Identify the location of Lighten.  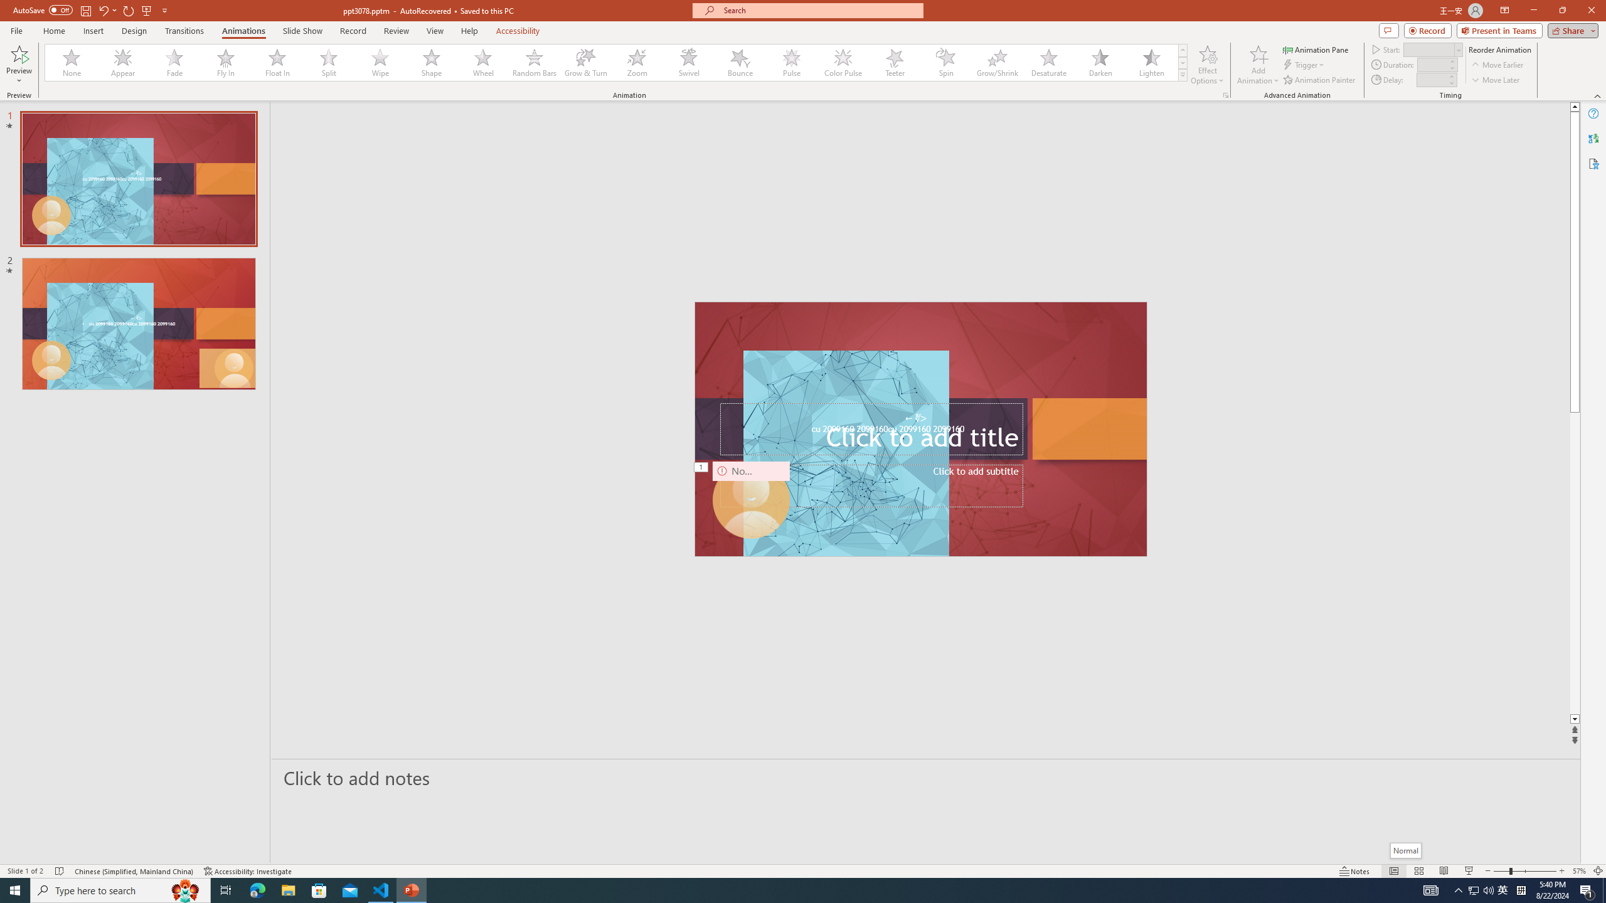
(1151, 63).